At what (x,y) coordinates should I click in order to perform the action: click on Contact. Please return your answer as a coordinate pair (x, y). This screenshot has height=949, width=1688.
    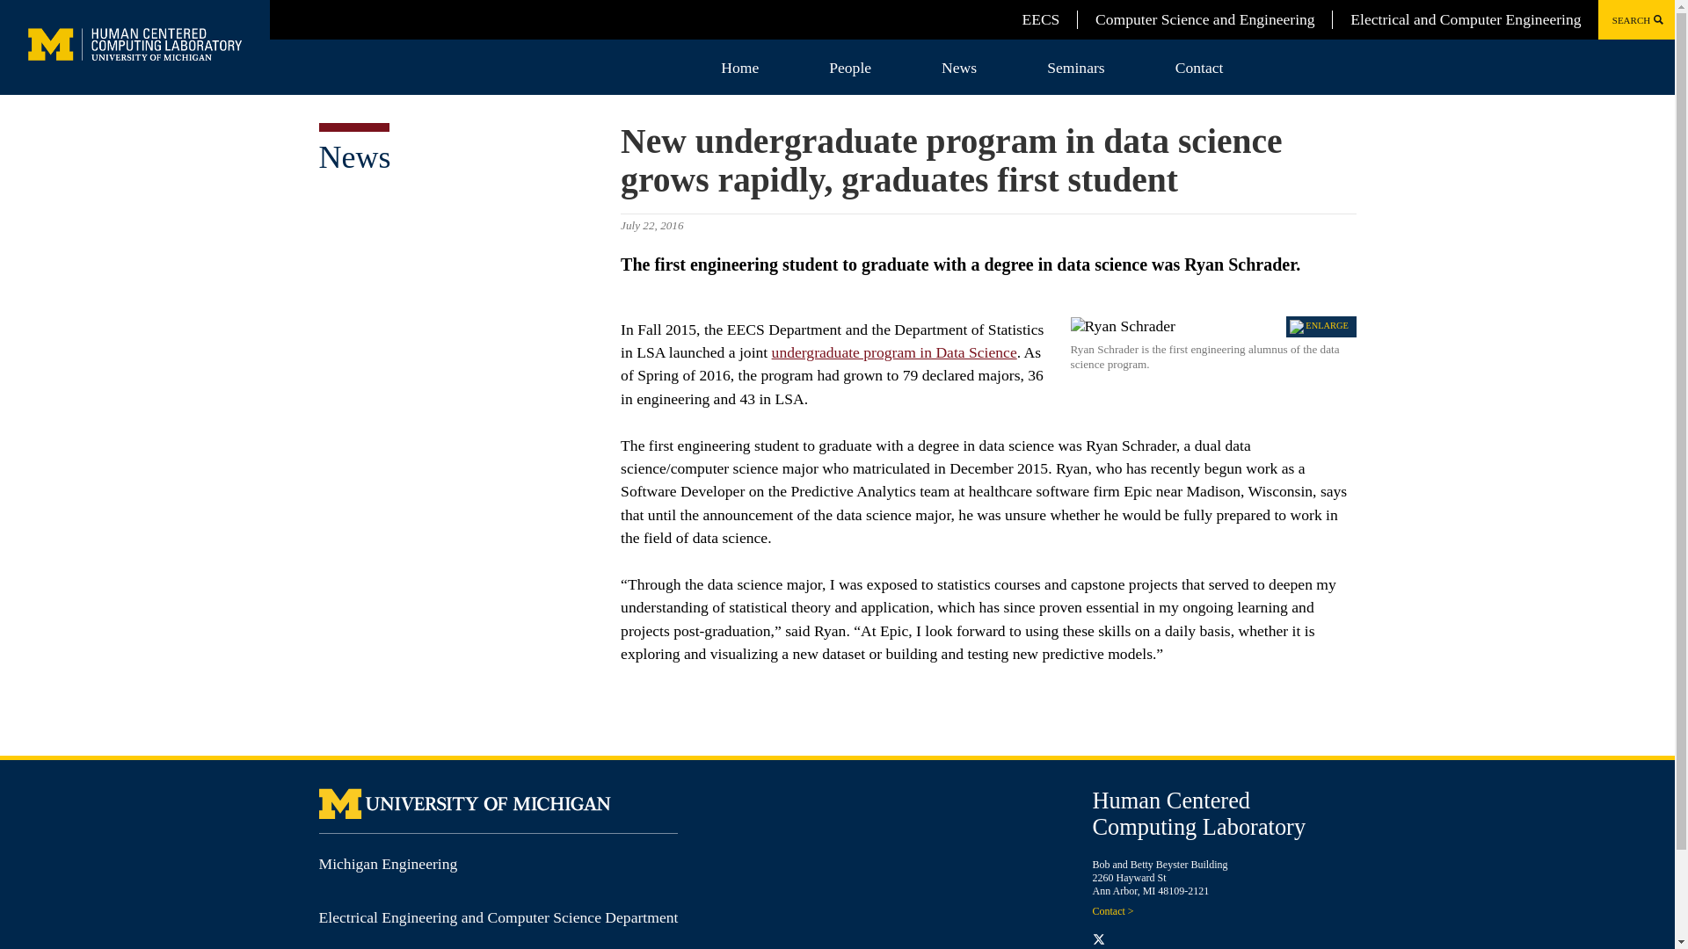
    Looking at the image, I should click on (1199, 67).